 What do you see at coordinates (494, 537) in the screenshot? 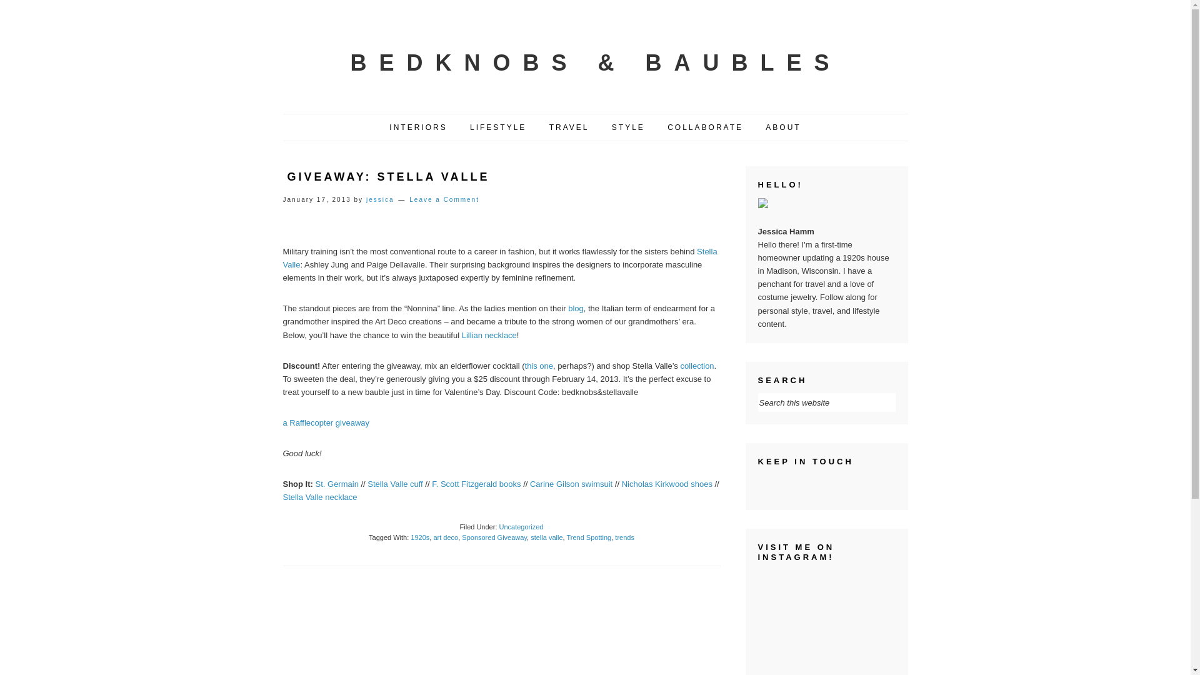
I see `Sponsored Giveaway` at bounding box center [494, 537].